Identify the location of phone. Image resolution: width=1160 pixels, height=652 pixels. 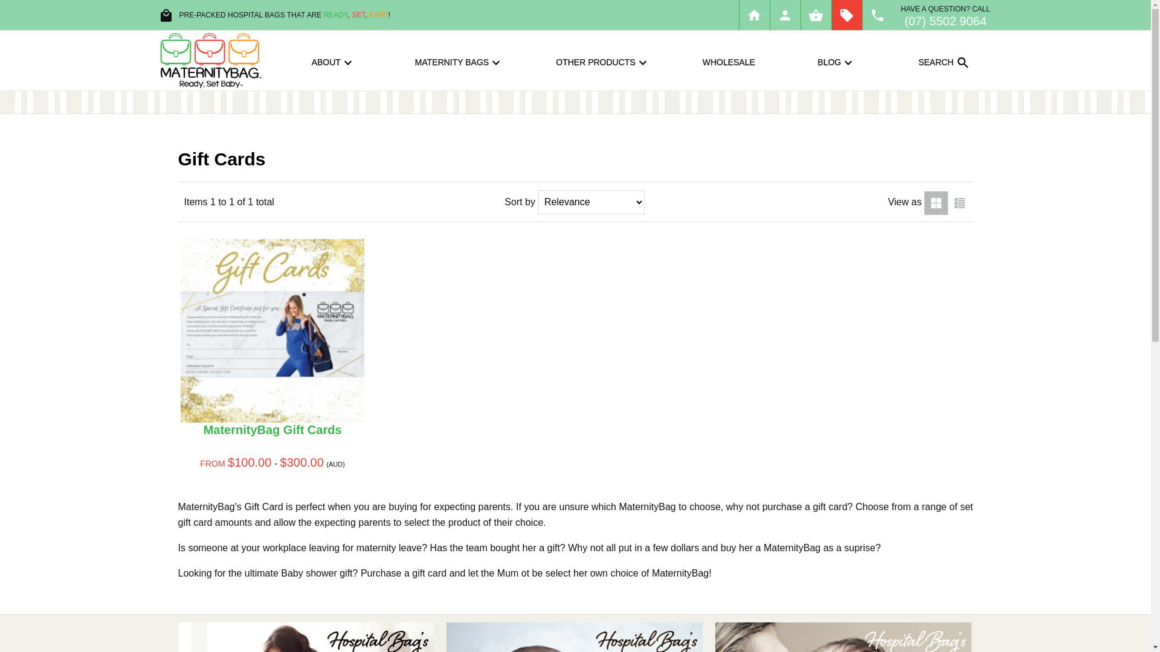
(878, 15).